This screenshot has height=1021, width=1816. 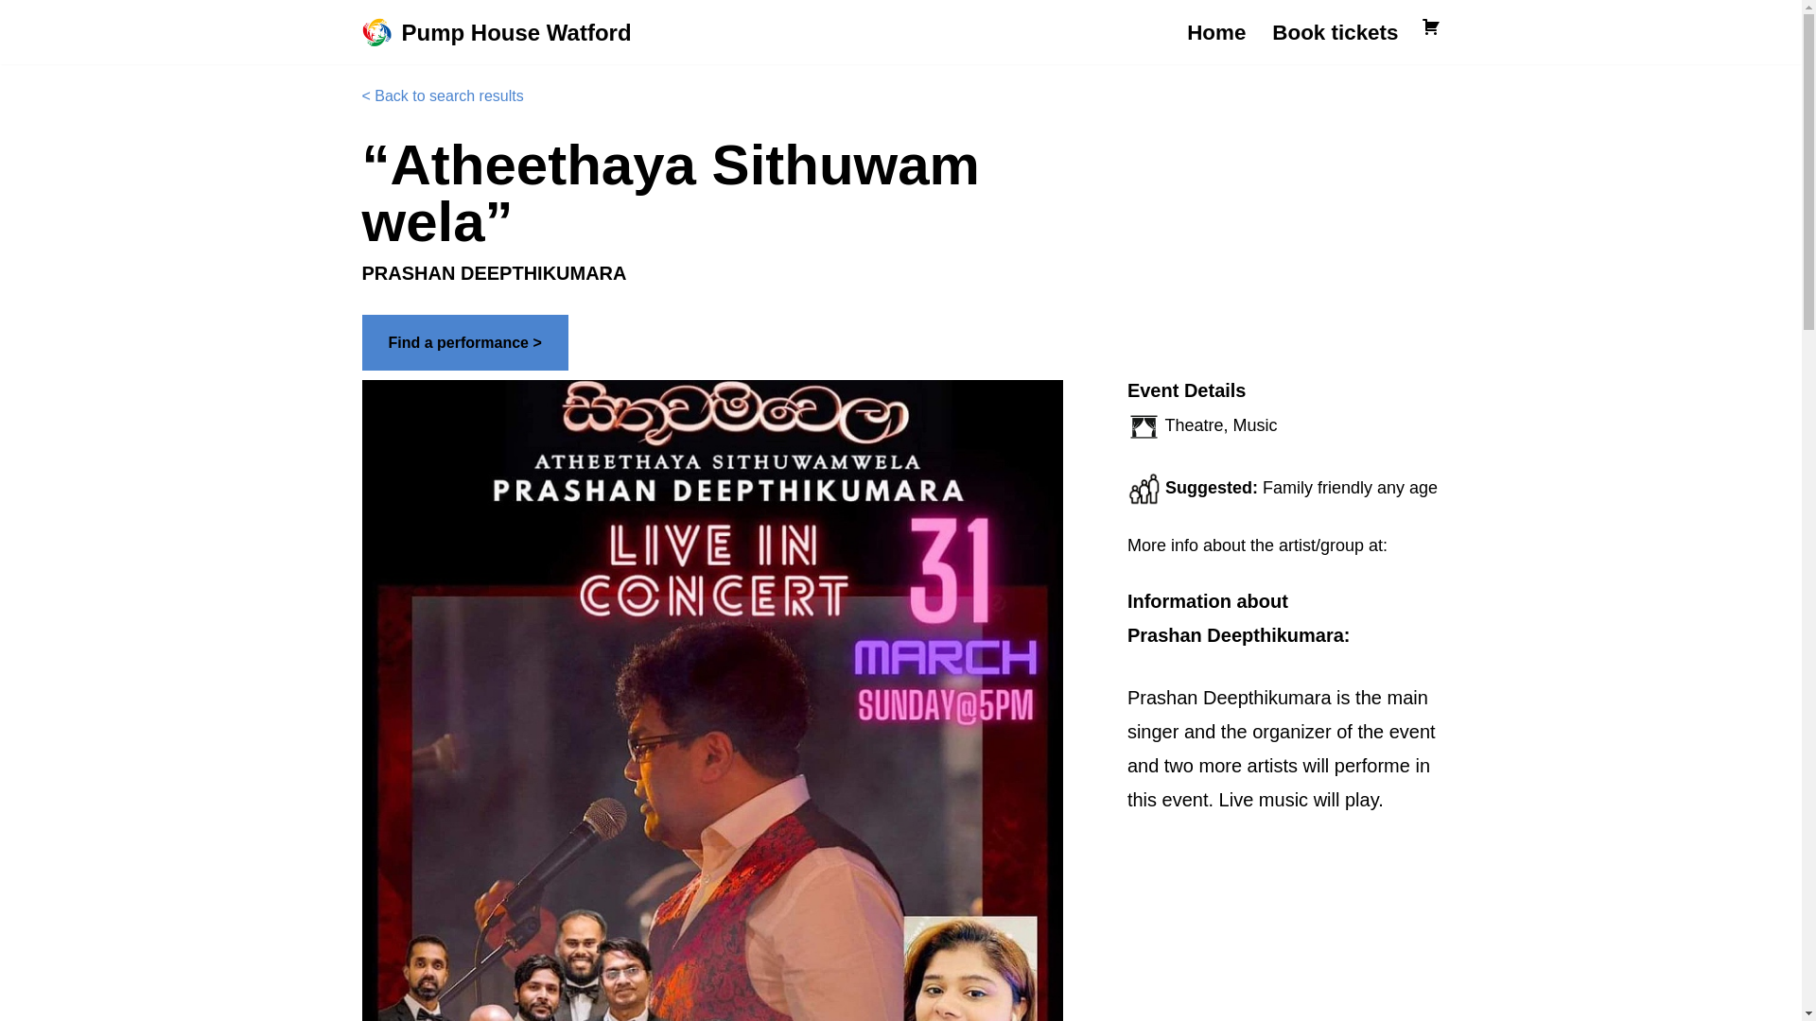 I want to click on Home, so click(x=1216, y=32).